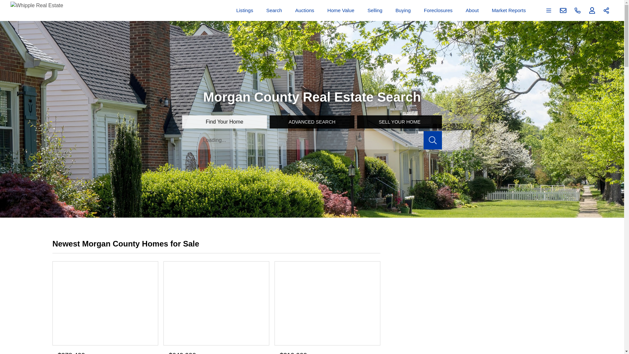  What do you see at coordinates (578, 10) in the screenshot?
I see `Phone number` at bounding box center [578, 10].